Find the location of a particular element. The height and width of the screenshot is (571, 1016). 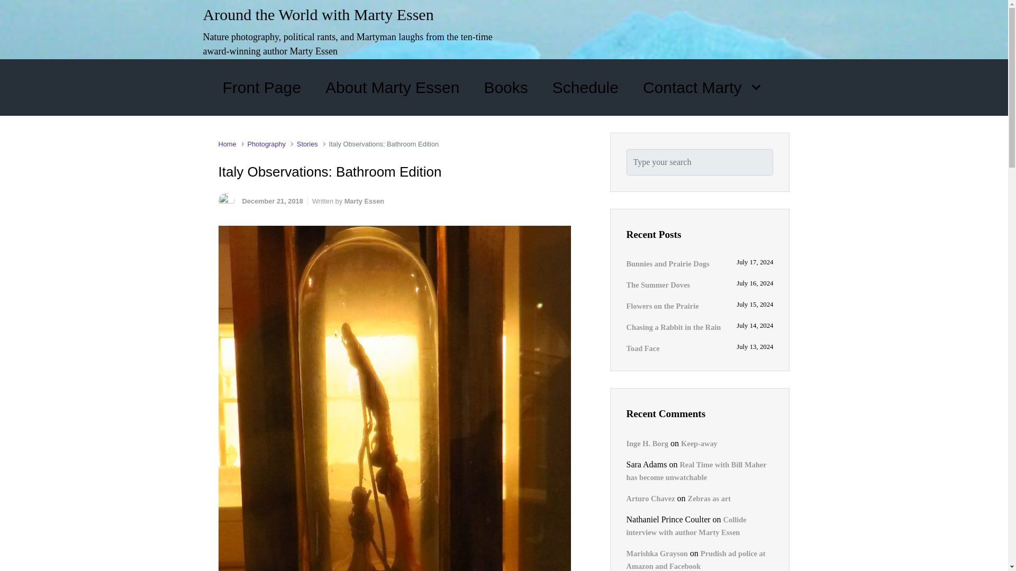

Contact Marty is located at coordinates (701, 87).